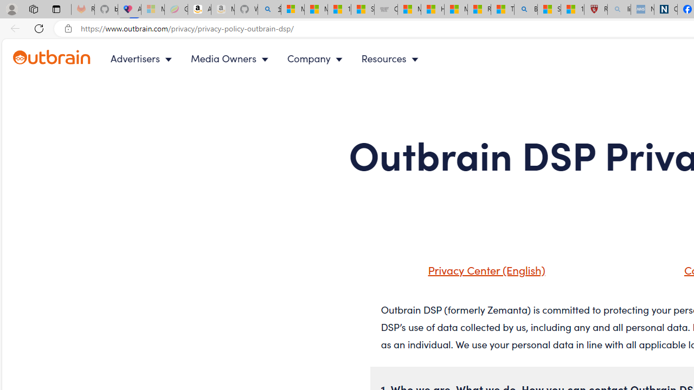 This screenshot has width=694, height=390. I want to click on Advertisers, so click(143, 58).